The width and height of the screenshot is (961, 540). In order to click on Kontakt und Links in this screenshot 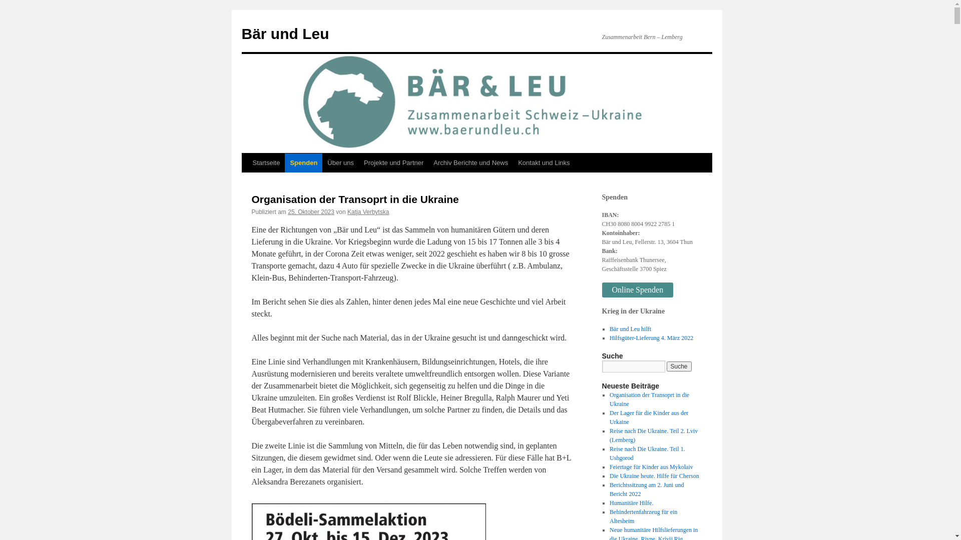, I will do `click(544, 163)`.